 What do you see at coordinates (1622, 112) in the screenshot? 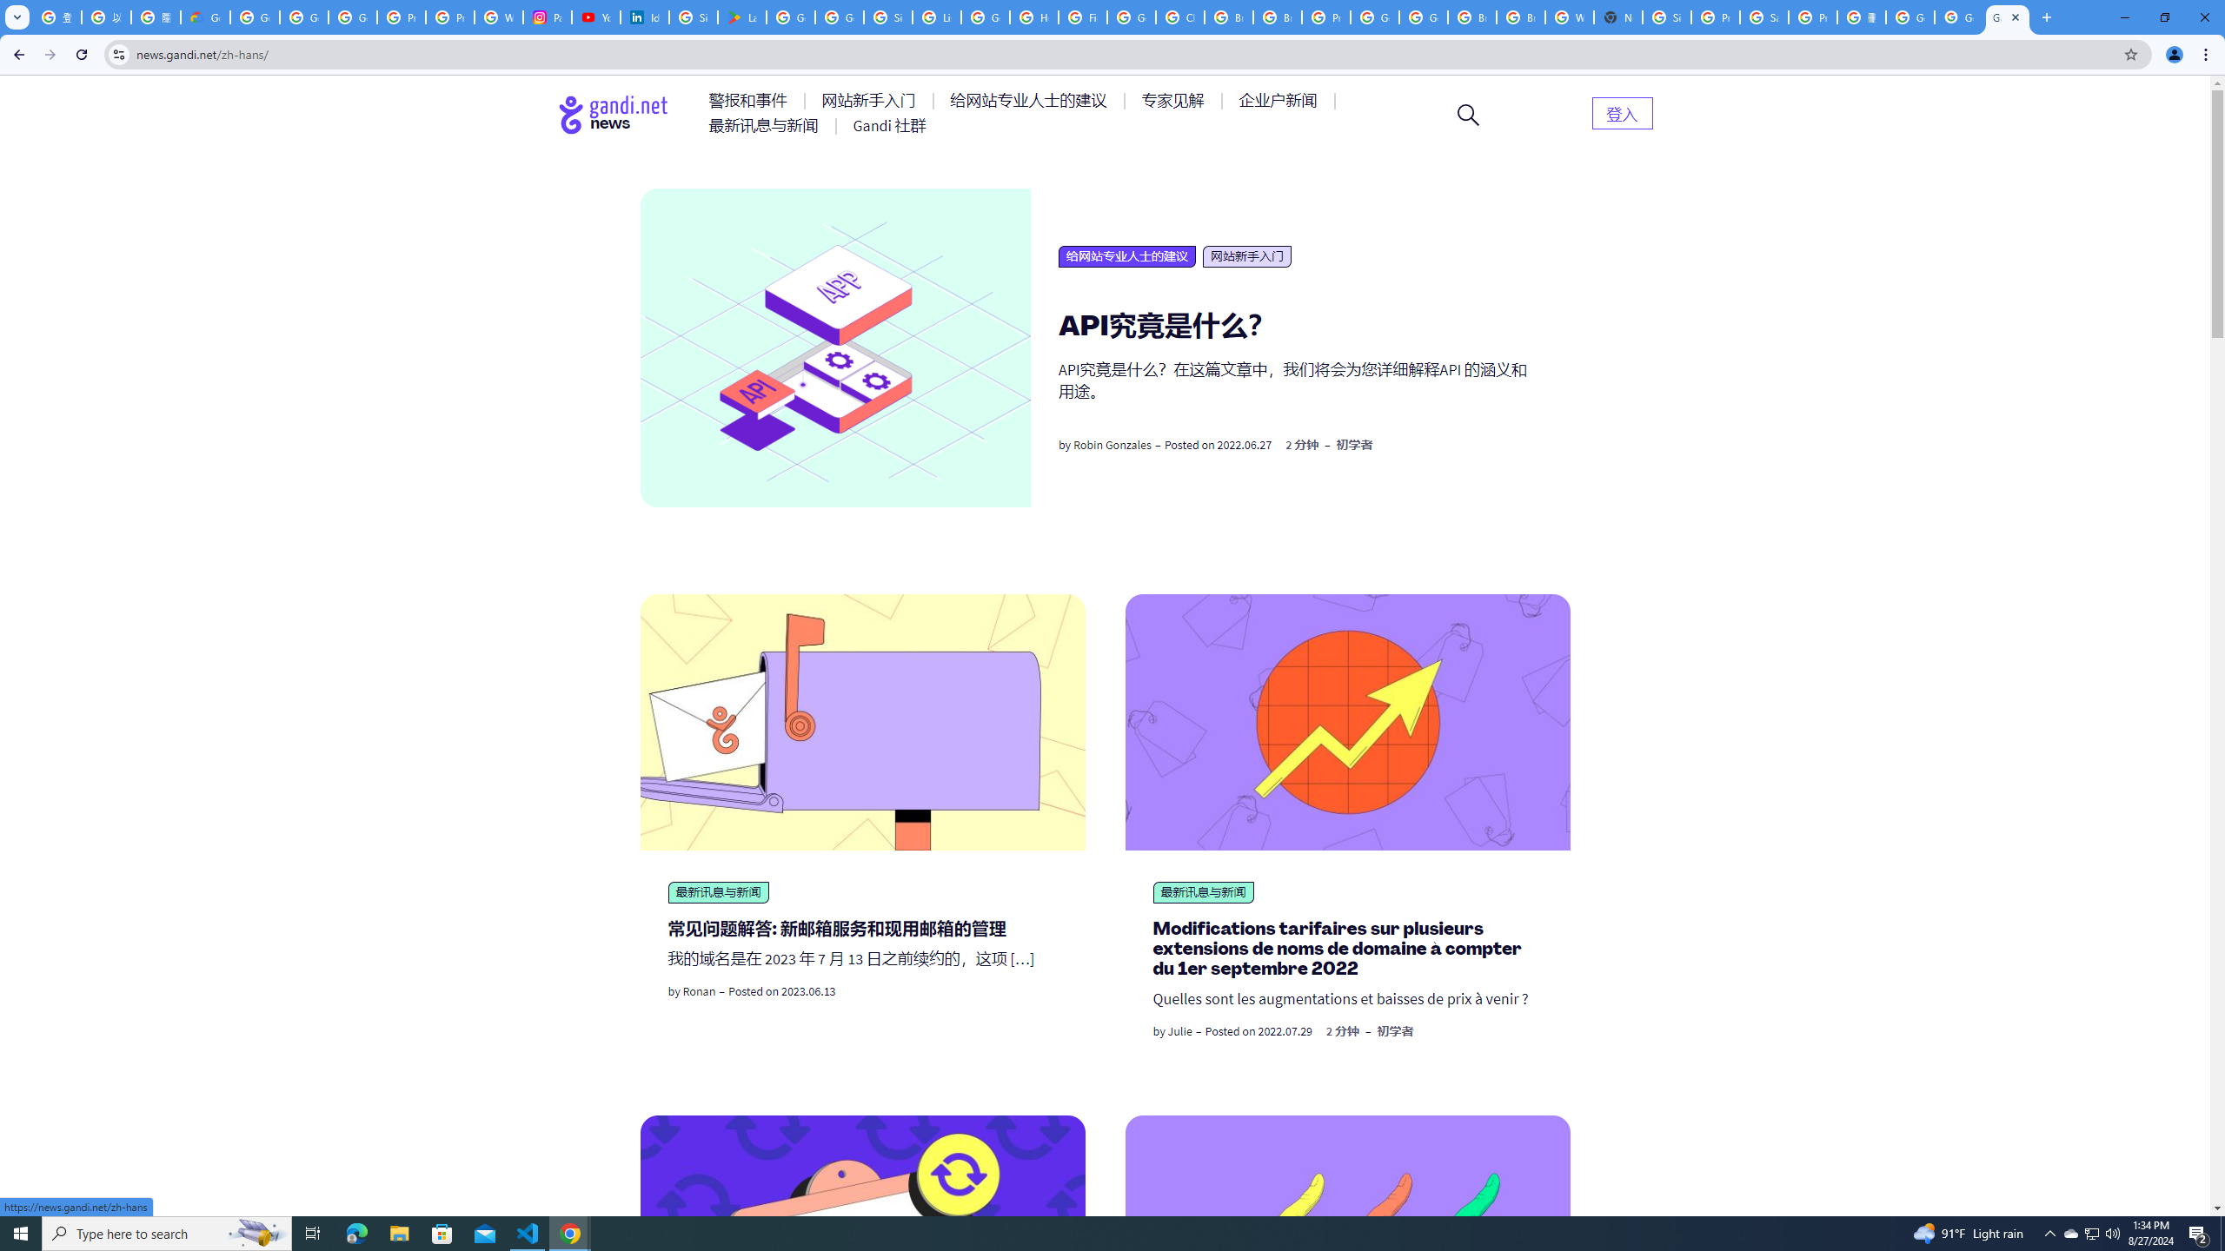
I see `AutomationID: menu-item-82399` at bounding box center [1622, 112].